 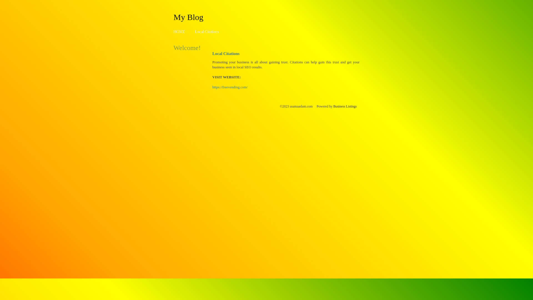 I want to click on Local Citations, so click(x=207, y=32).